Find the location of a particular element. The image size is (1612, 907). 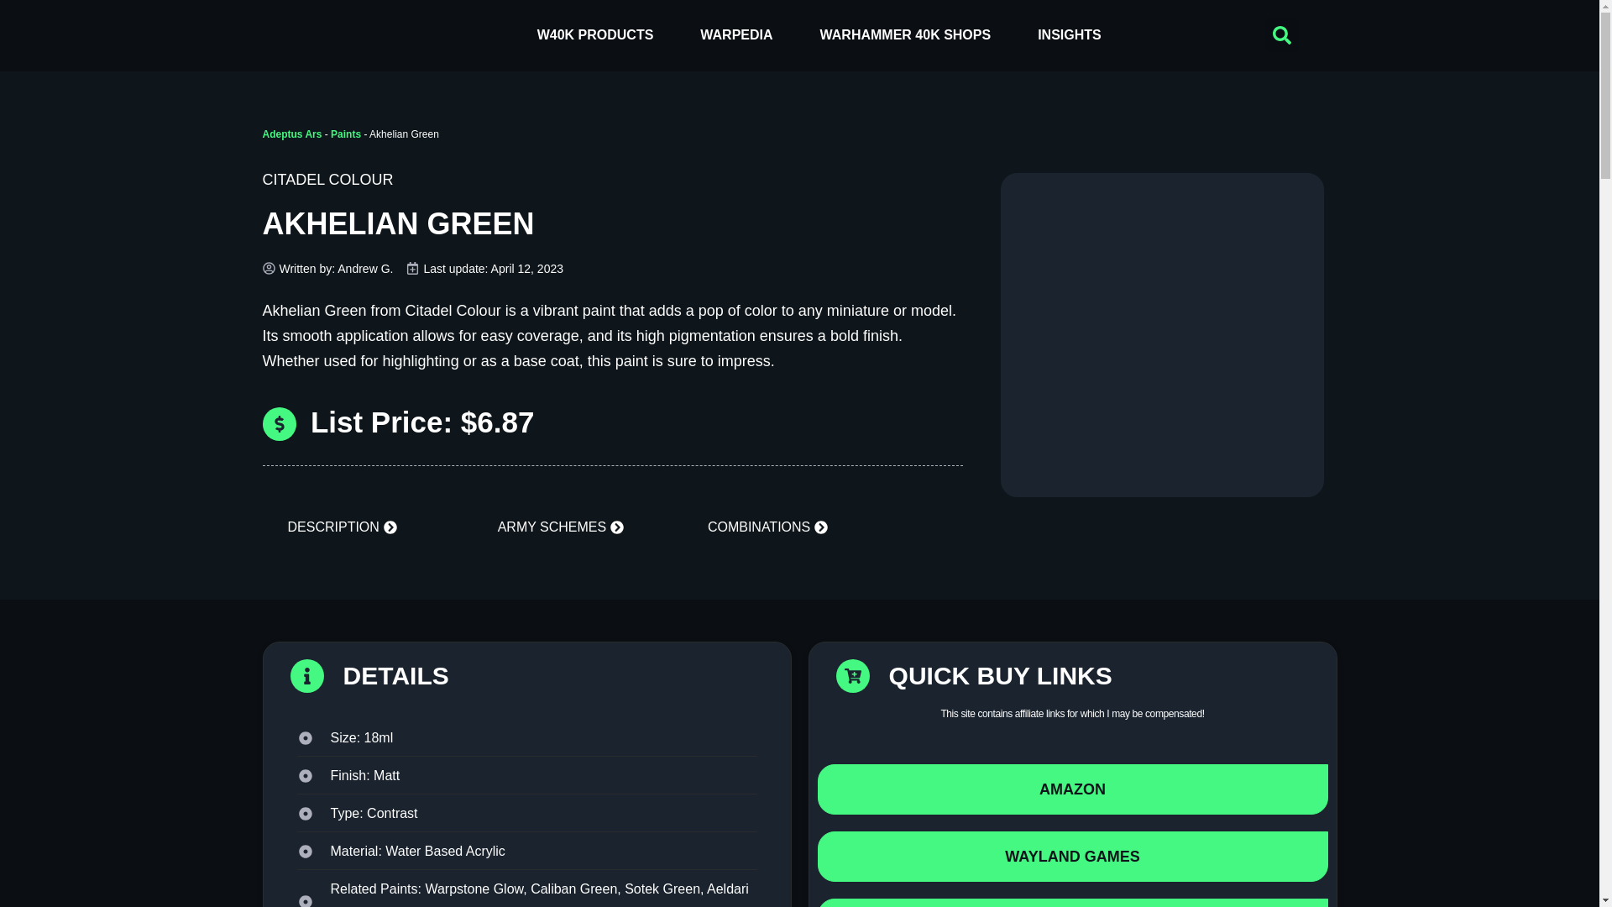

WARHAMMER 40K SHOPS is located at coordinates (905, 35).